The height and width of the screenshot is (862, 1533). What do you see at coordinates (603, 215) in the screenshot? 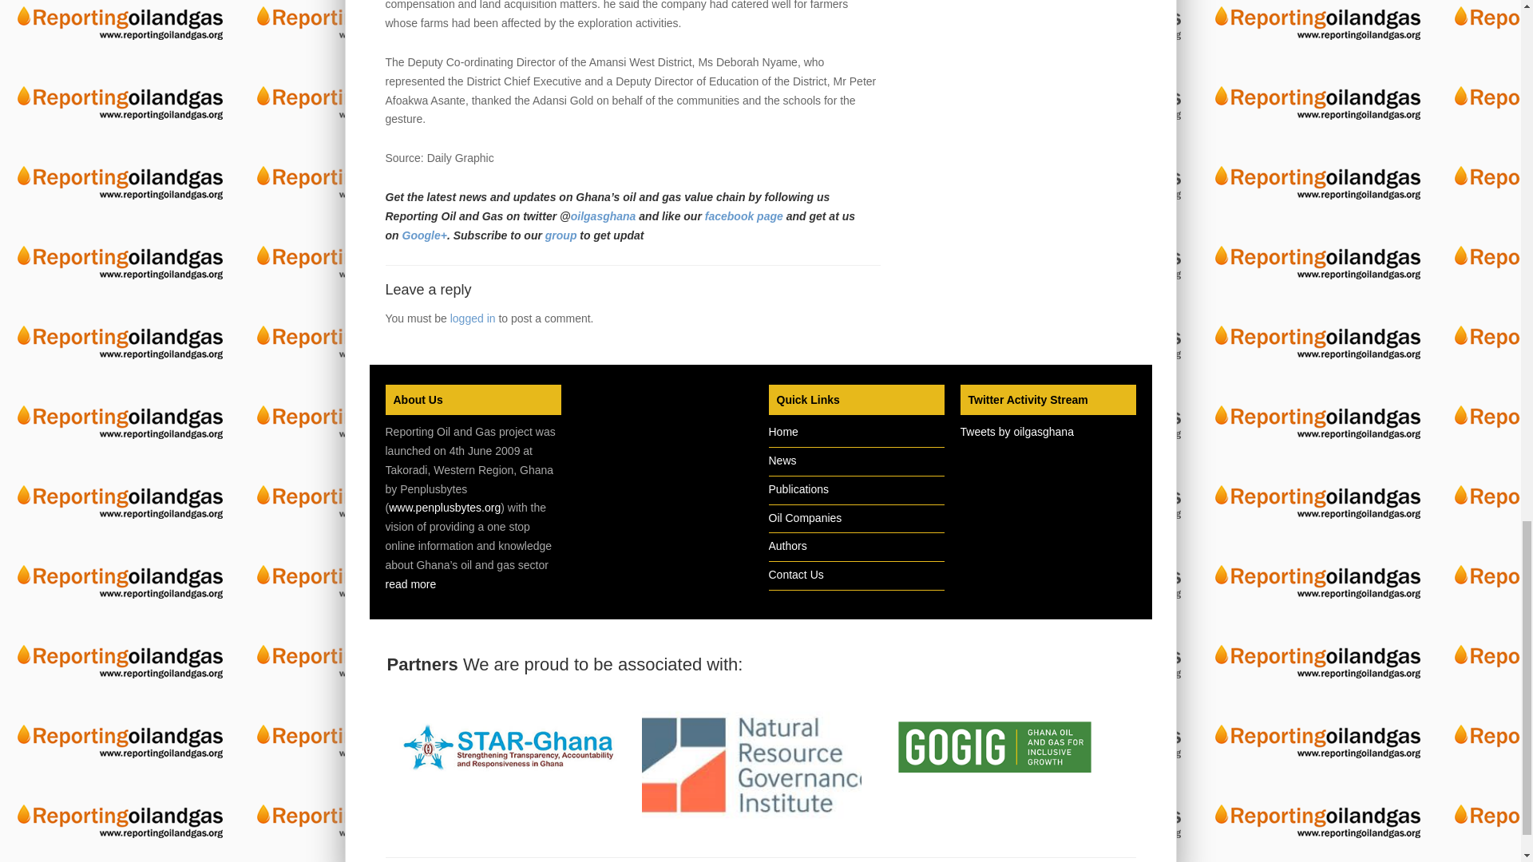
I see `oilgasghana` at bounding box center [603, 215].